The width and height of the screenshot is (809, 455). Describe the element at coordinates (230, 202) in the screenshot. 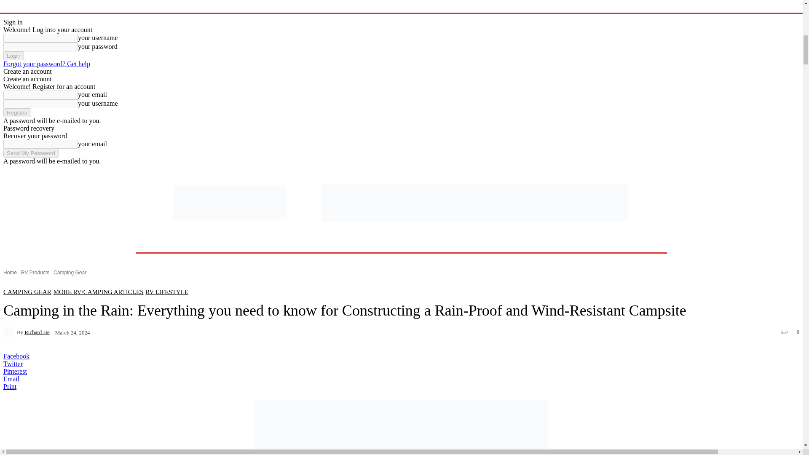

I see `RV Travel Life News and Information` at that location.